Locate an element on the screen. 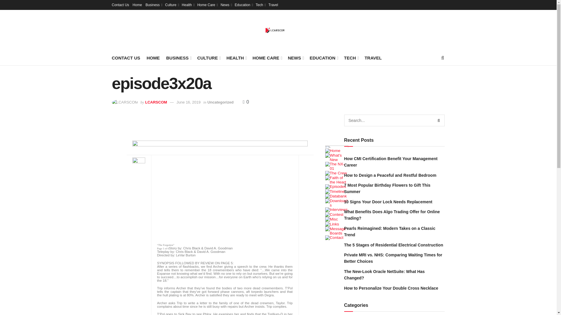 The width and height of the screenshot is (561, 315). Culture is located at coordinates (172, 5).